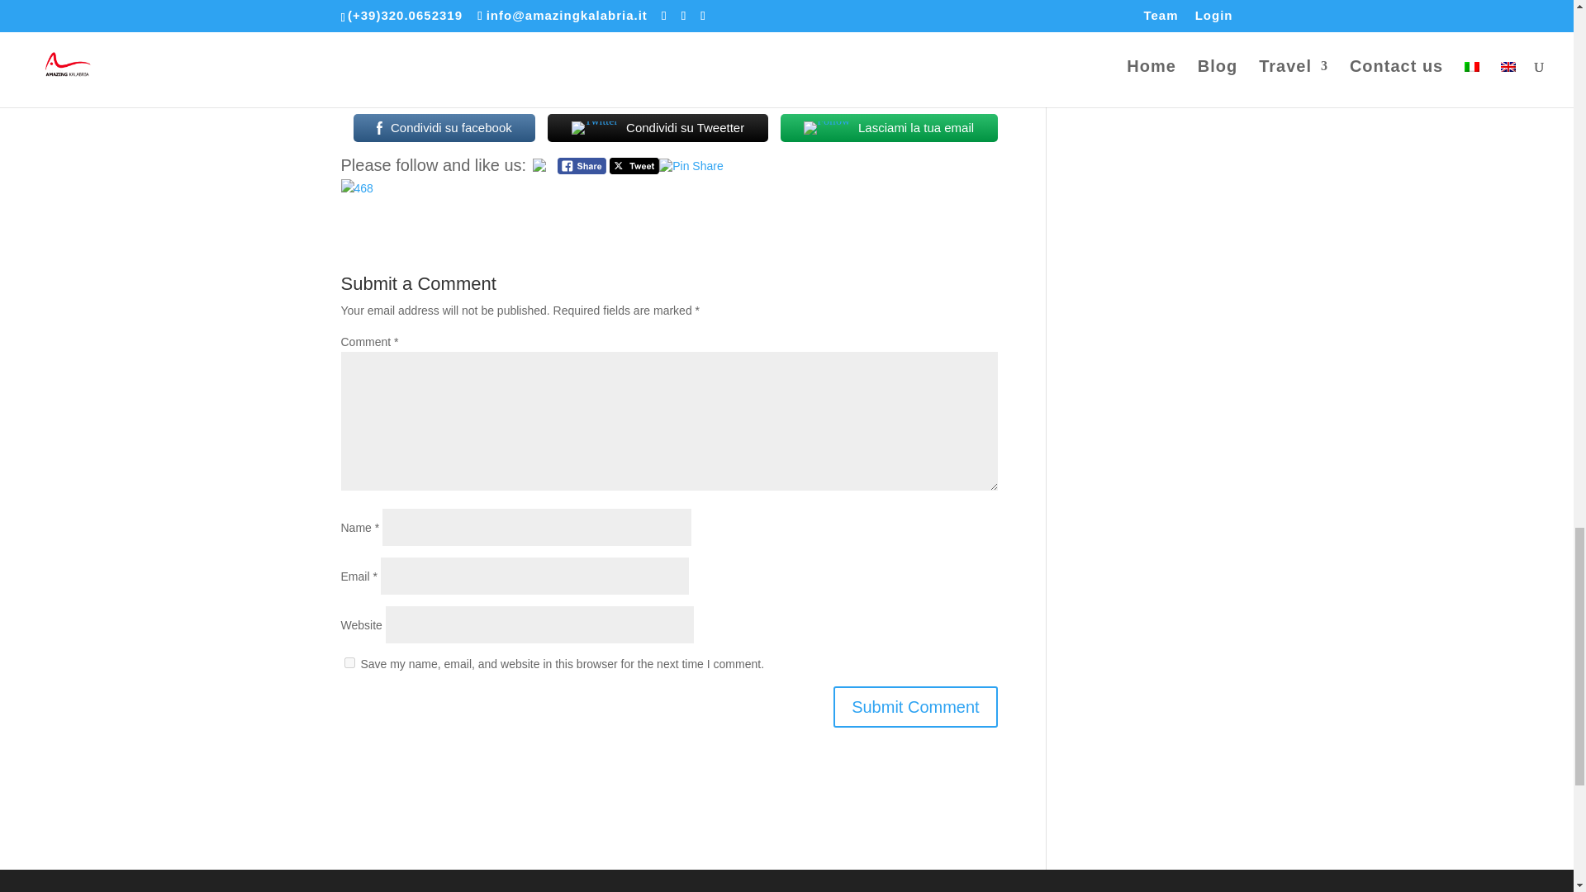 This screenshot has height=892, width=1586. What do you see at coordinates (582, 165) in the screenshot?
I see `Facebook Share` at bounding box center [582, 165].